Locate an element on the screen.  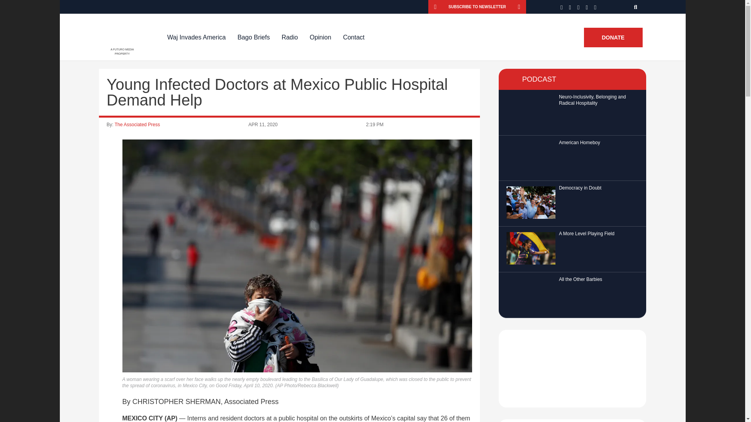
Bago Briefs is located at coordinates (253, 37).